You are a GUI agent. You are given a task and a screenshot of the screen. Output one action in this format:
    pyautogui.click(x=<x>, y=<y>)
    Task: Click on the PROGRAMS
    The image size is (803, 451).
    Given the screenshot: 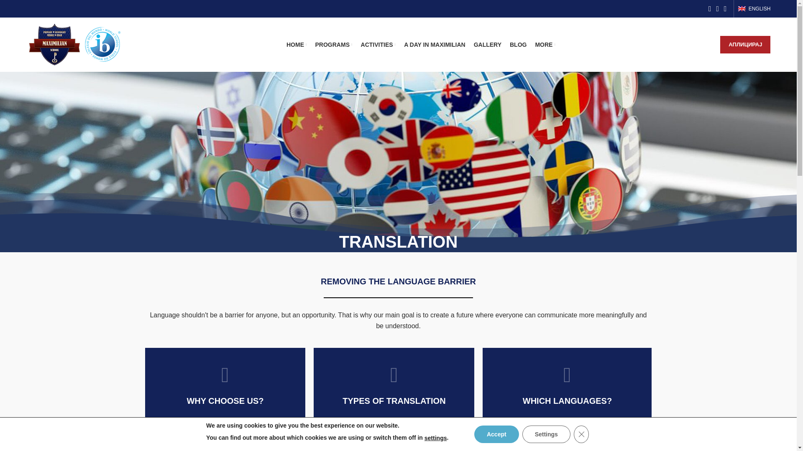 What is the action you would take?
    pyautogui.click(x=334, y=45)
    